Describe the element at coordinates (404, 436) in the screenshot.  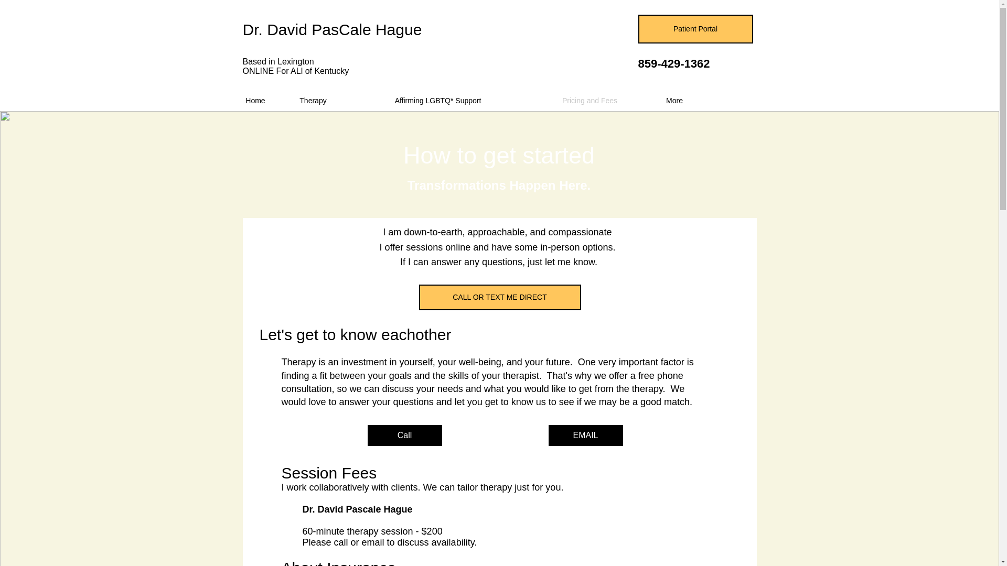
I see `Call` at that location.